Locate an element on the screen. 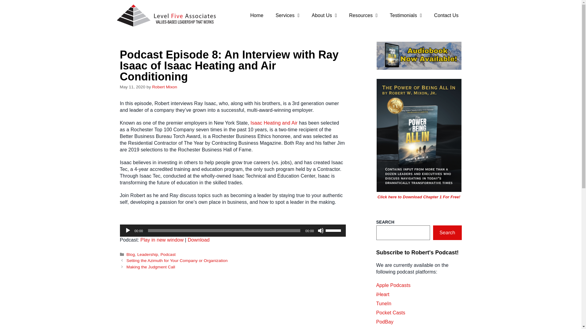  Play in new window is located at coordinates (162, 239).